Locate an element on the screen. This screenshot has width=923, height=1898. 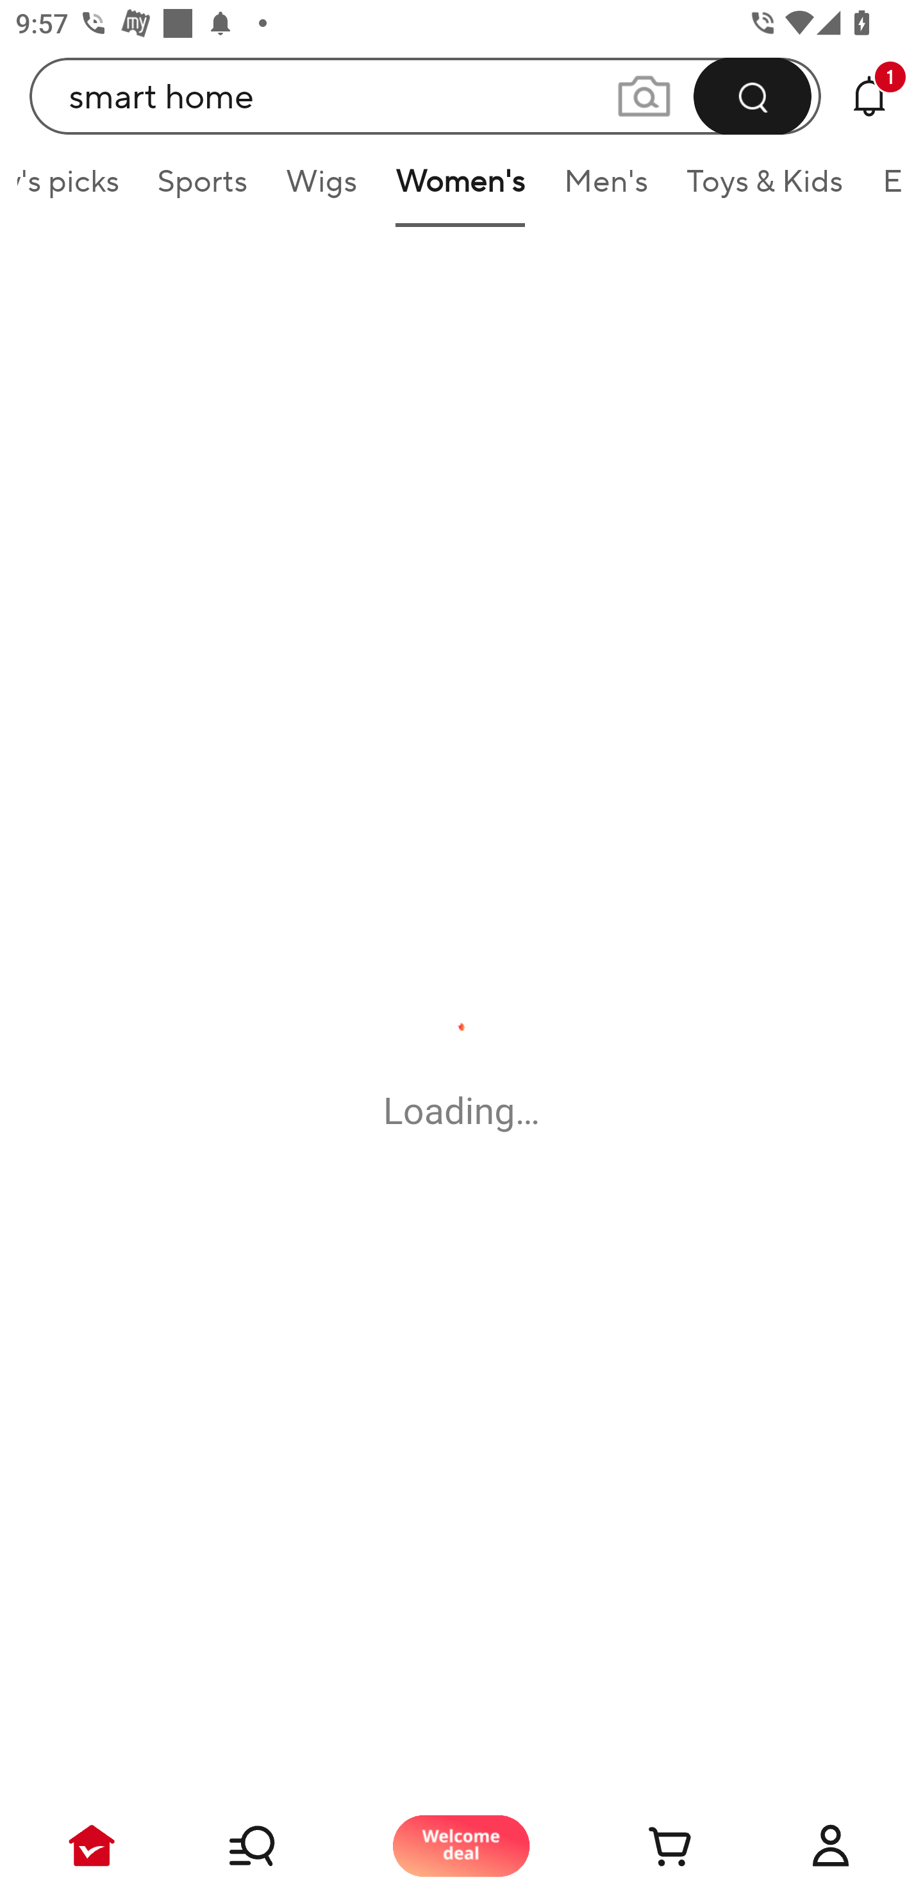
Men's is located at coordinates (606, 189).